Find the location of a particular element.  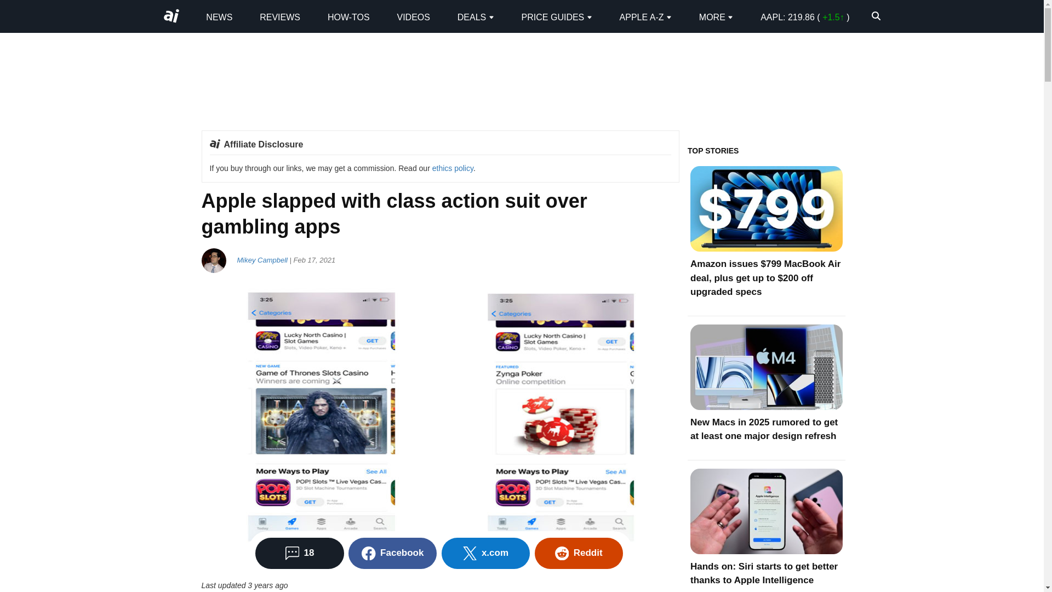

How-Tos is located at coordinates (348, 16).